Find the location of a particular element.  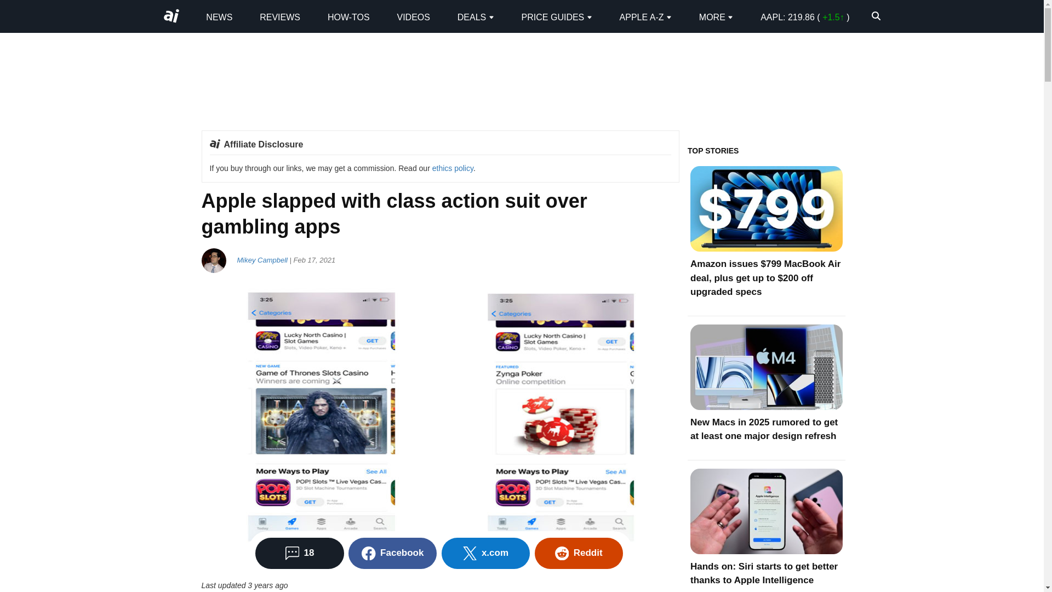

How-Tos is located at coordinates (348, 16).